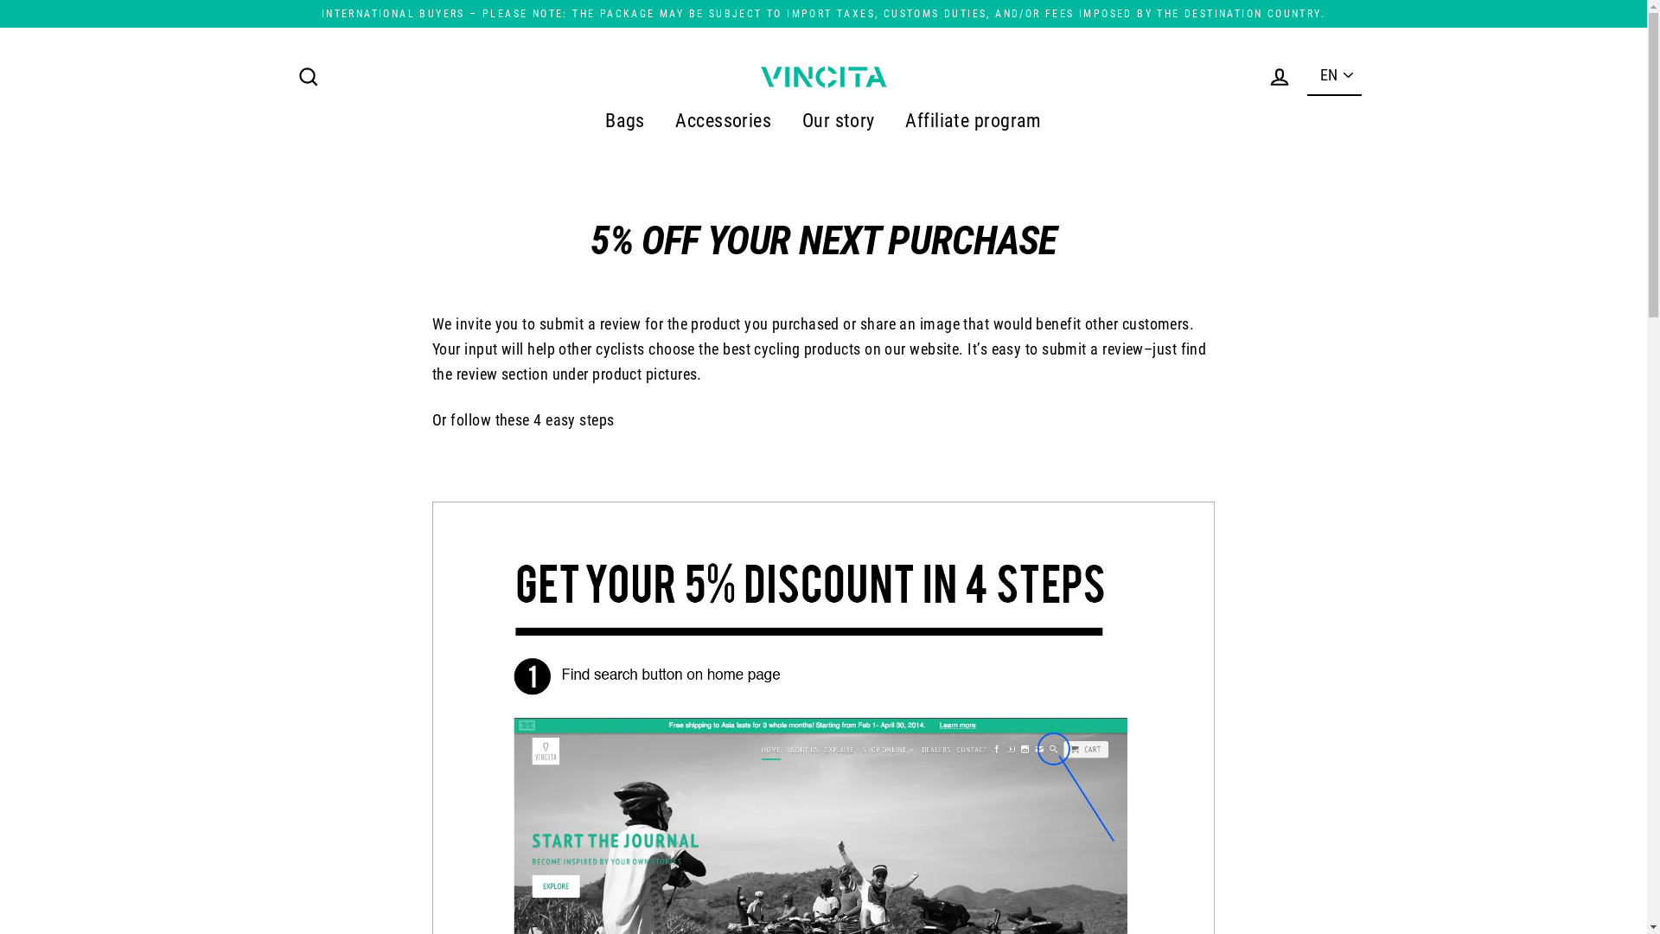  I want to click on Affiliate program, so click(974, 121).